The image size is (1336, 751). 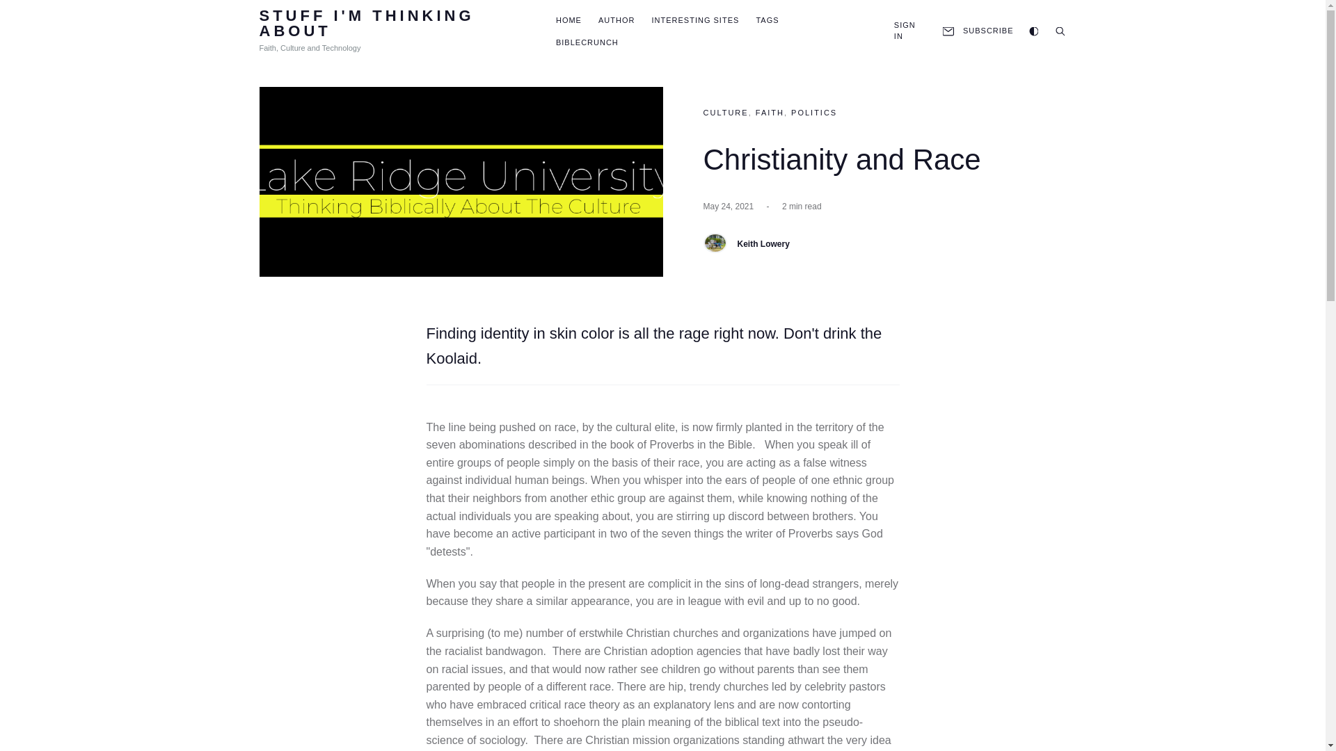 I want to click on HOME, so click(x=568, y=19).